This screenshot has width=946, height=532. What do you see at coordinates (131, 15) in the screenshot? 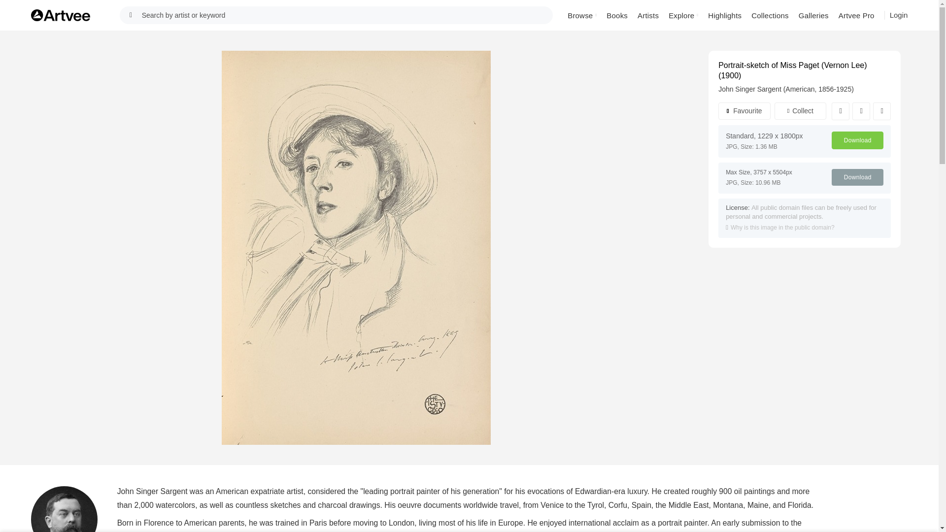
I see `SEARCH` at bounding box center [131, 15].